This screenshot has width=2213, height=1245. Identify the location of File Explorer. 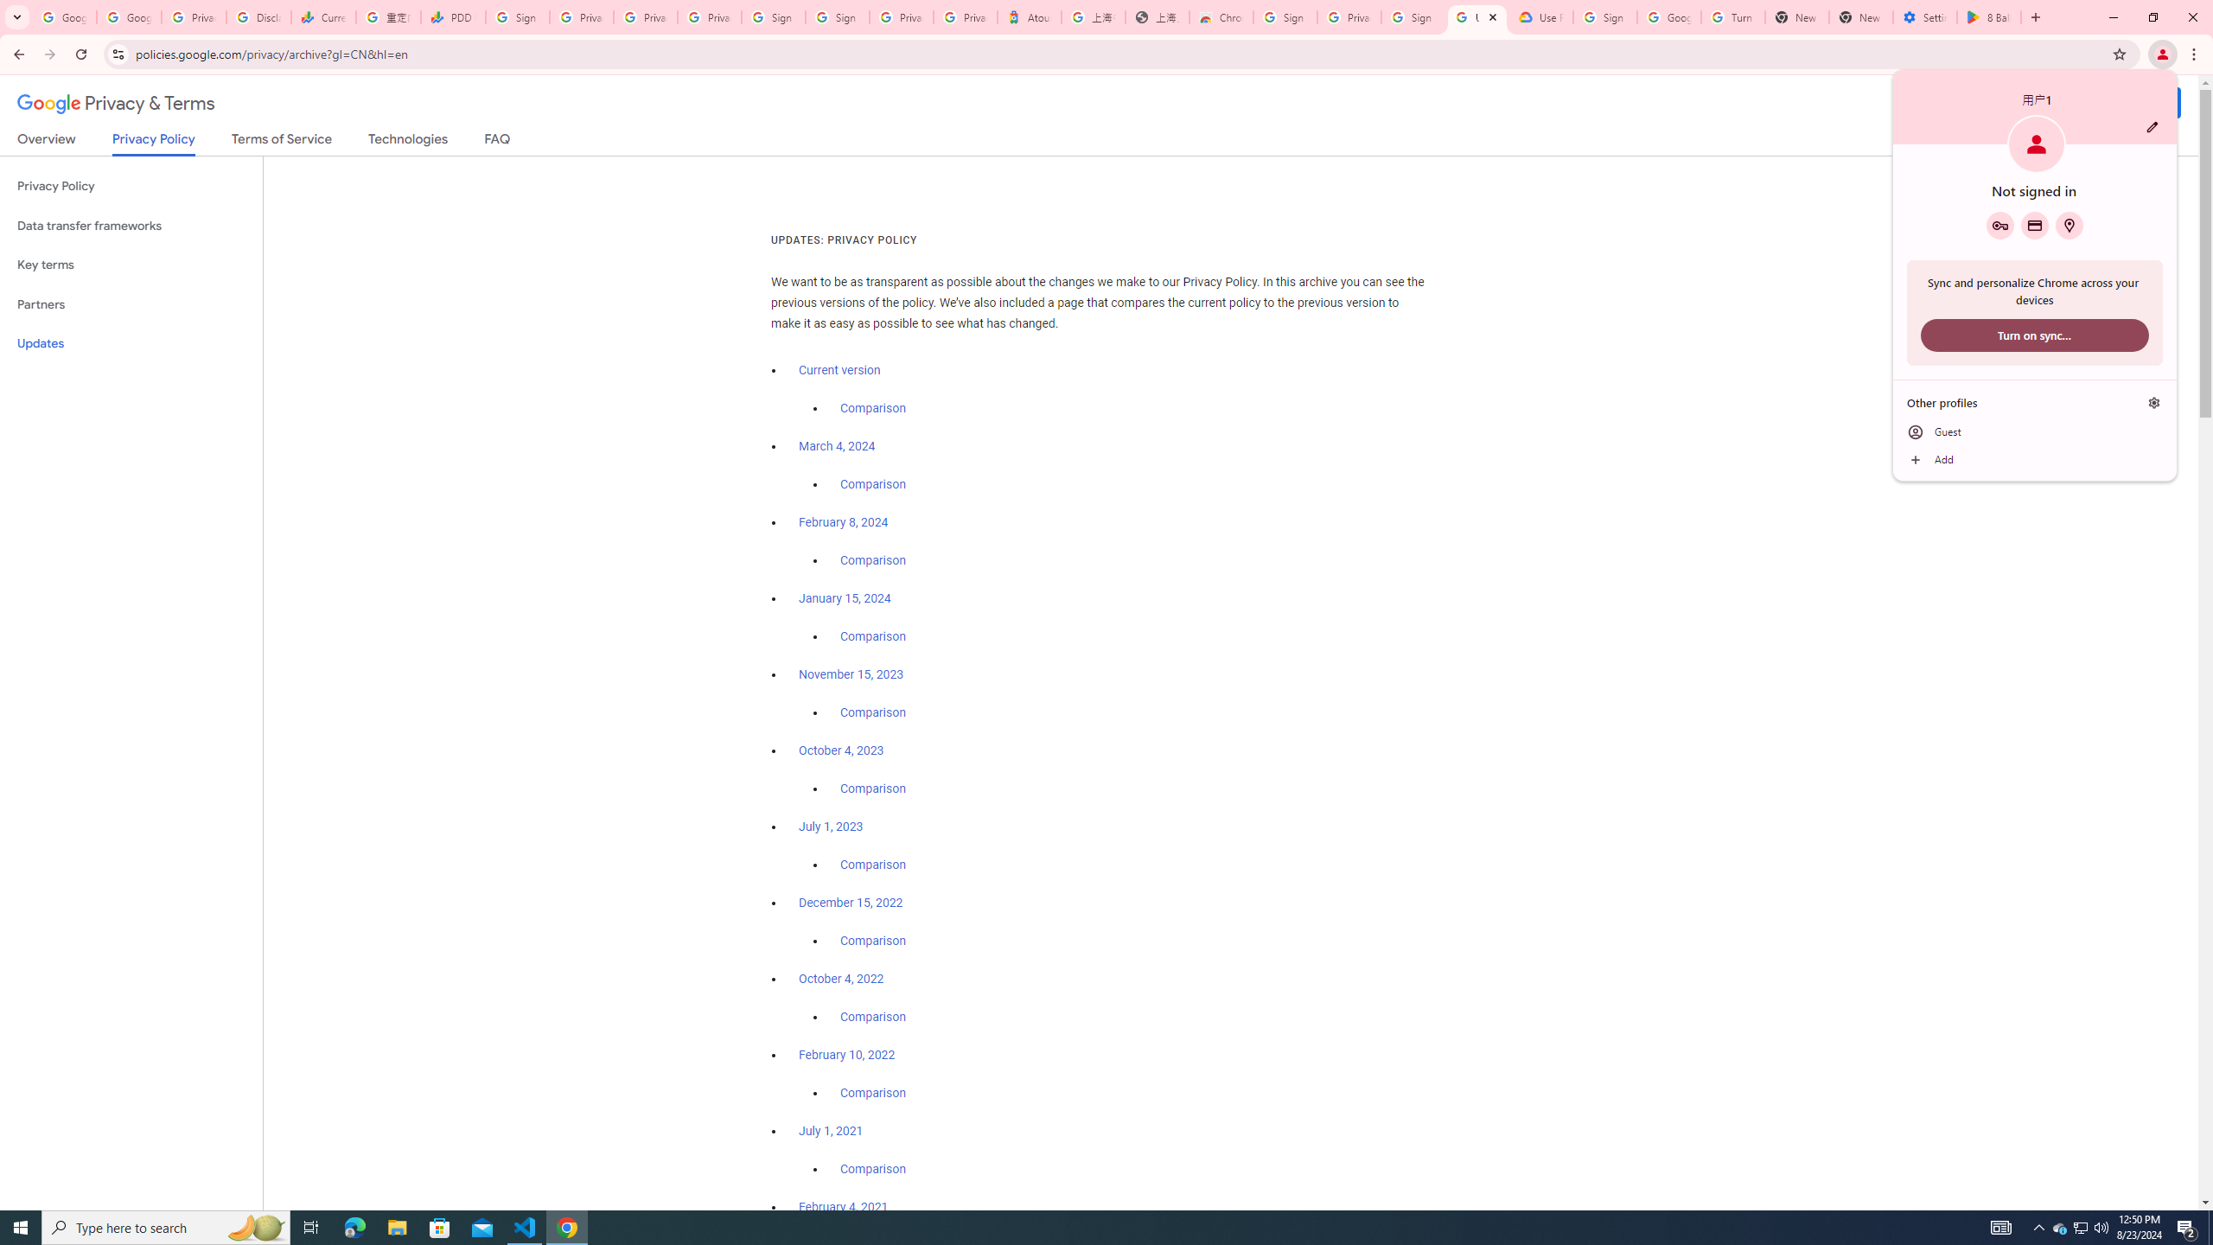
(397, 1228).